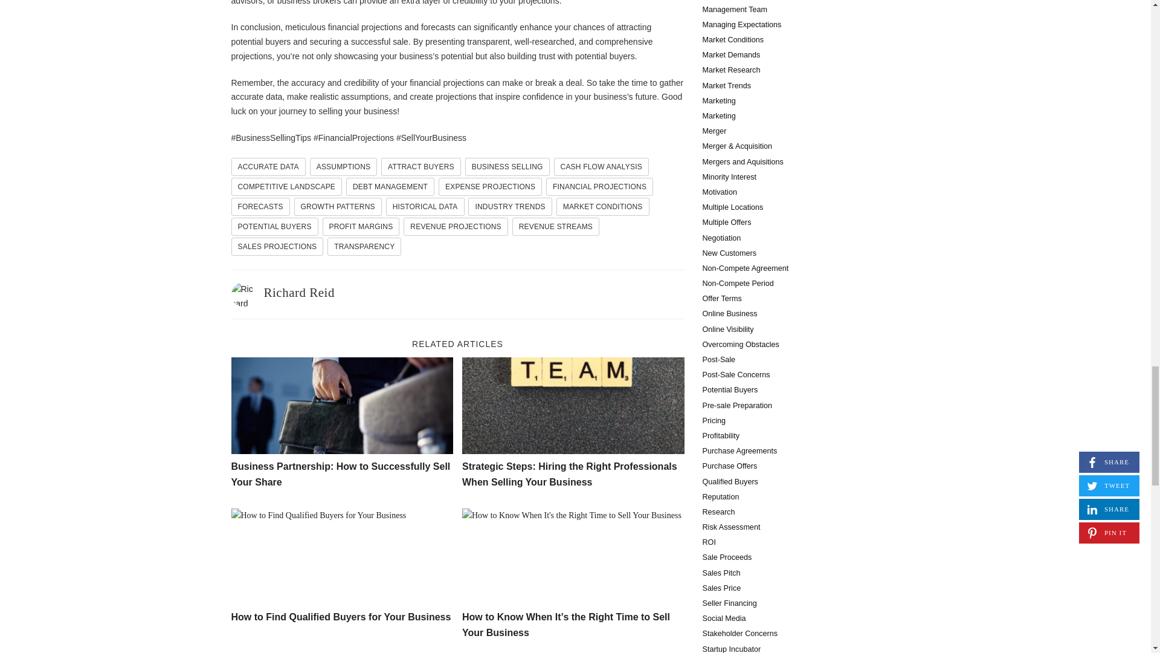 The width and height of the screenshot is (1160, 653). What do you see at coordinates (260, 207) in the screenshot?
I see `FORECASTS` at bounding box center [260, 207].